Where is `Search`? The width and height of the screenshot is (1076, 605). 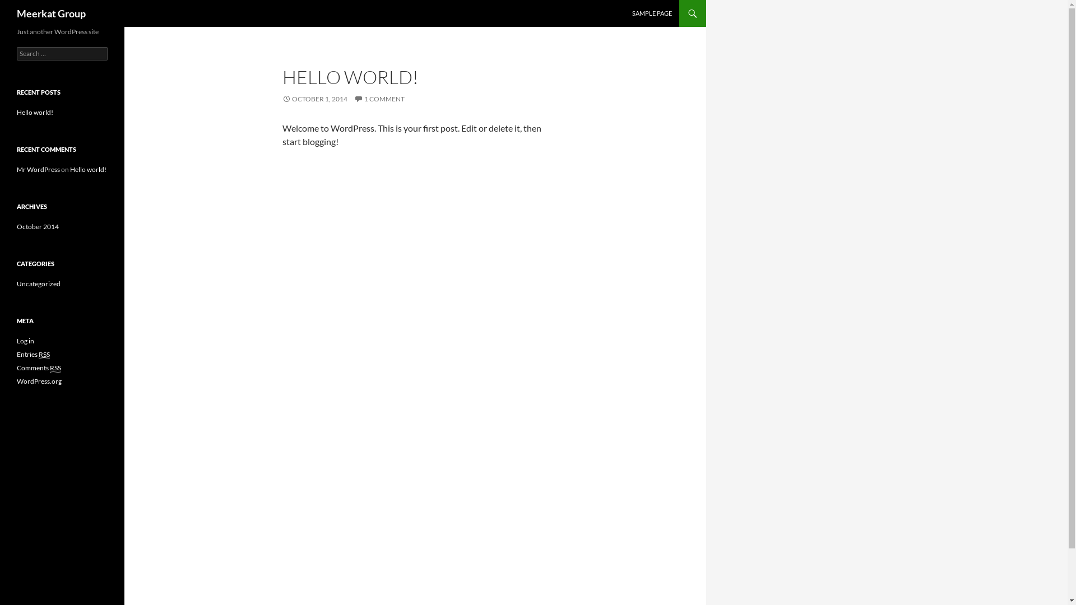
Search is located at coordinates (21, 7).